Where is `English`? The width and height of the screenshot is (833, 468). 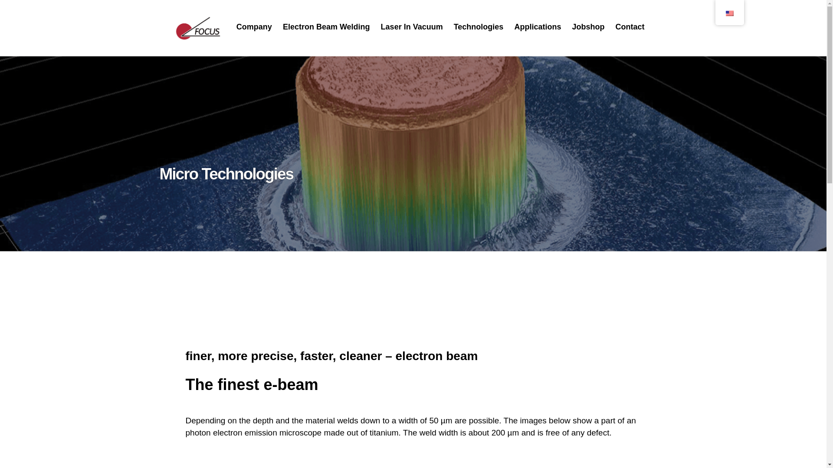
English is located at coordinates (729, 13).